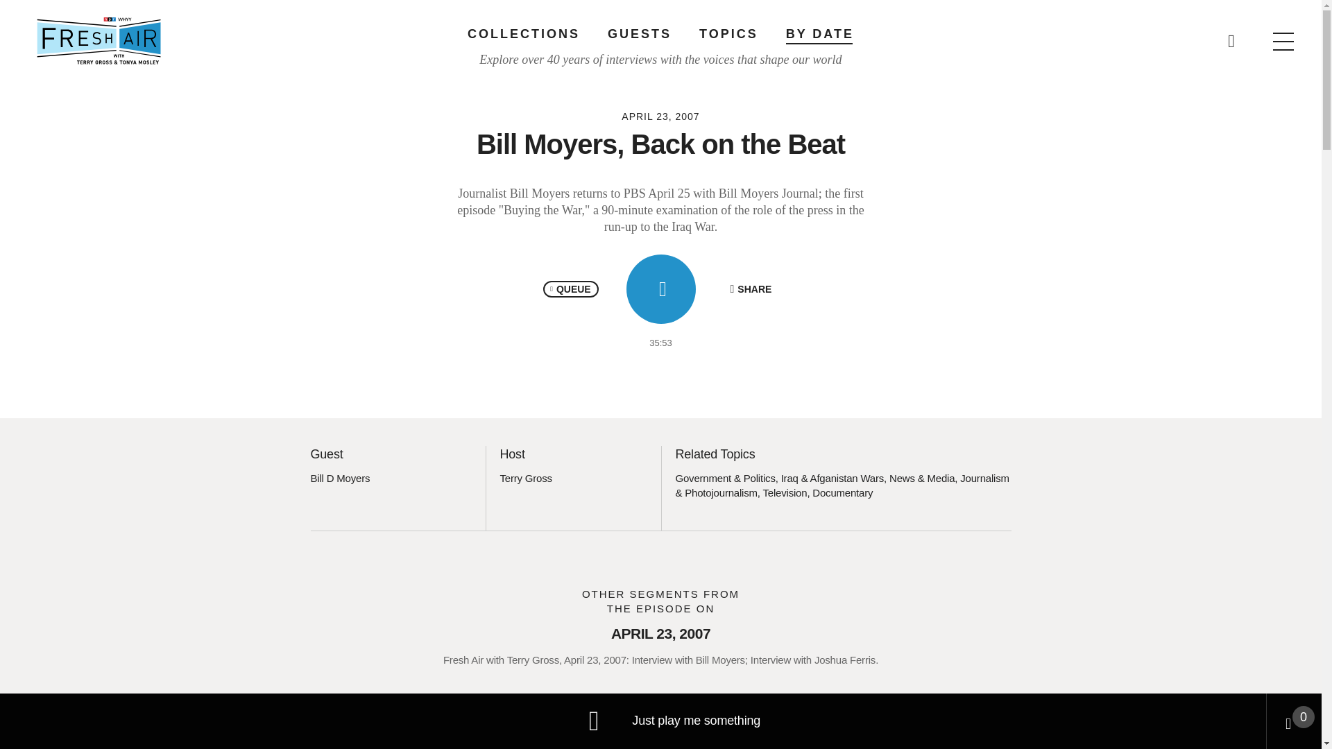 Image resolution: width=1332 pixels, height=749 pixels. Describe the element at coordinates (751, 289) in the screenshot. I see `SHARE` at that location.